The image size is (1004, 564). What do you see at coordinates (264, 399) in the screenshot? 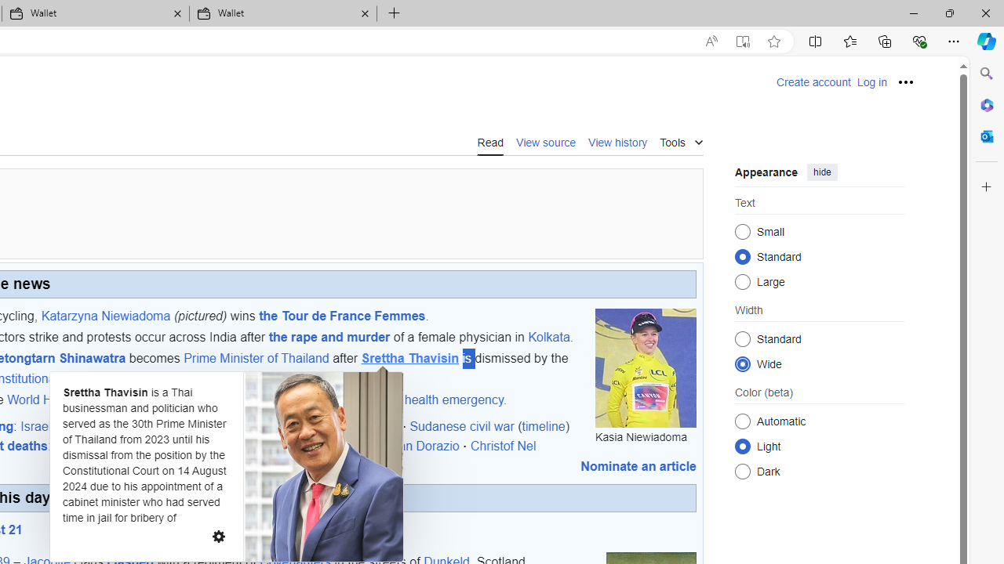
I see `the mpox epidemic` at bounding box center [264, 399].